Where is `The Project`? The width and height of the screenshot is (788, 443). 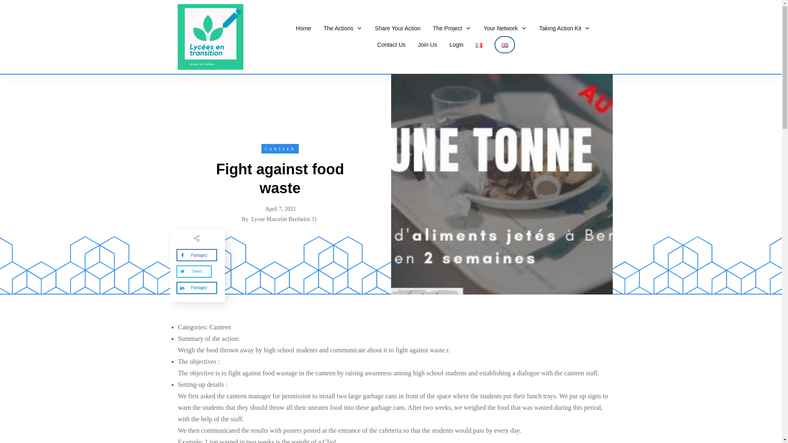 The Project is located at coordinates (452, 28).